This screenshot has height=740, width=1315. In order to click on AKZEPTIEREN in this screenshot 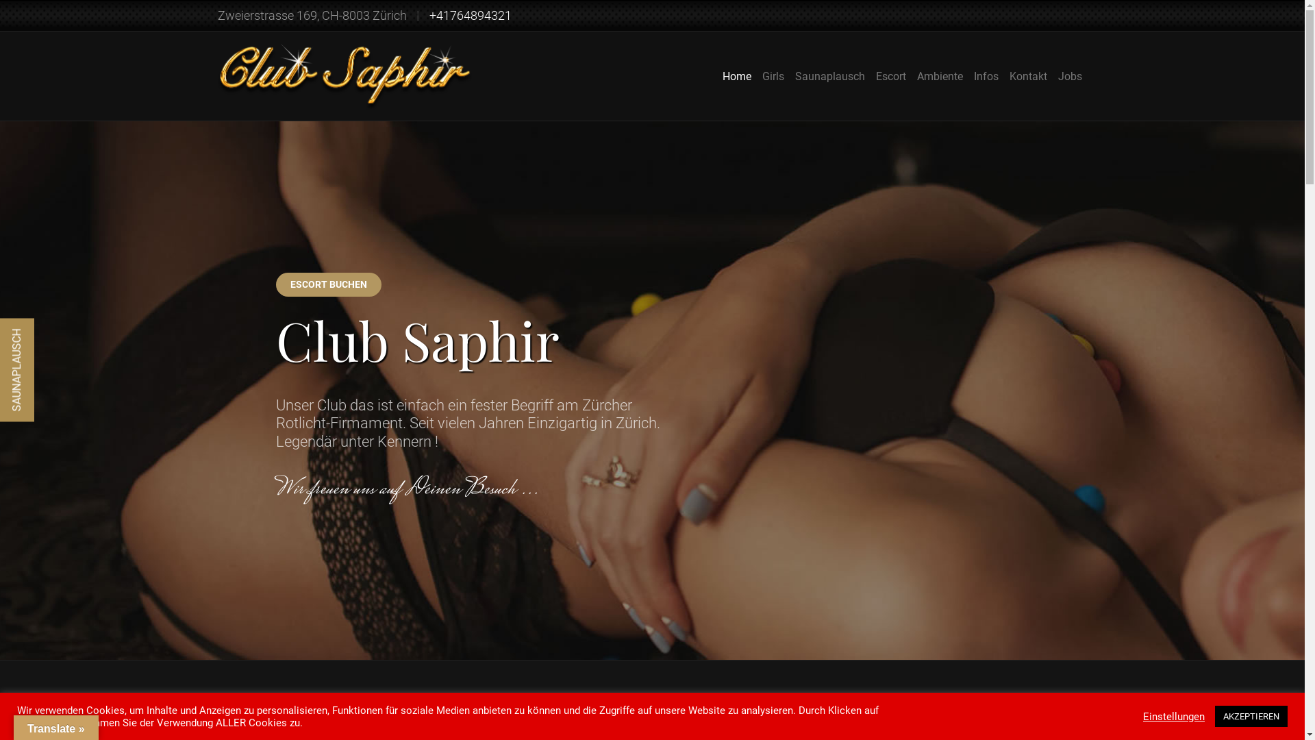, I will do `click(1251, 717)`.